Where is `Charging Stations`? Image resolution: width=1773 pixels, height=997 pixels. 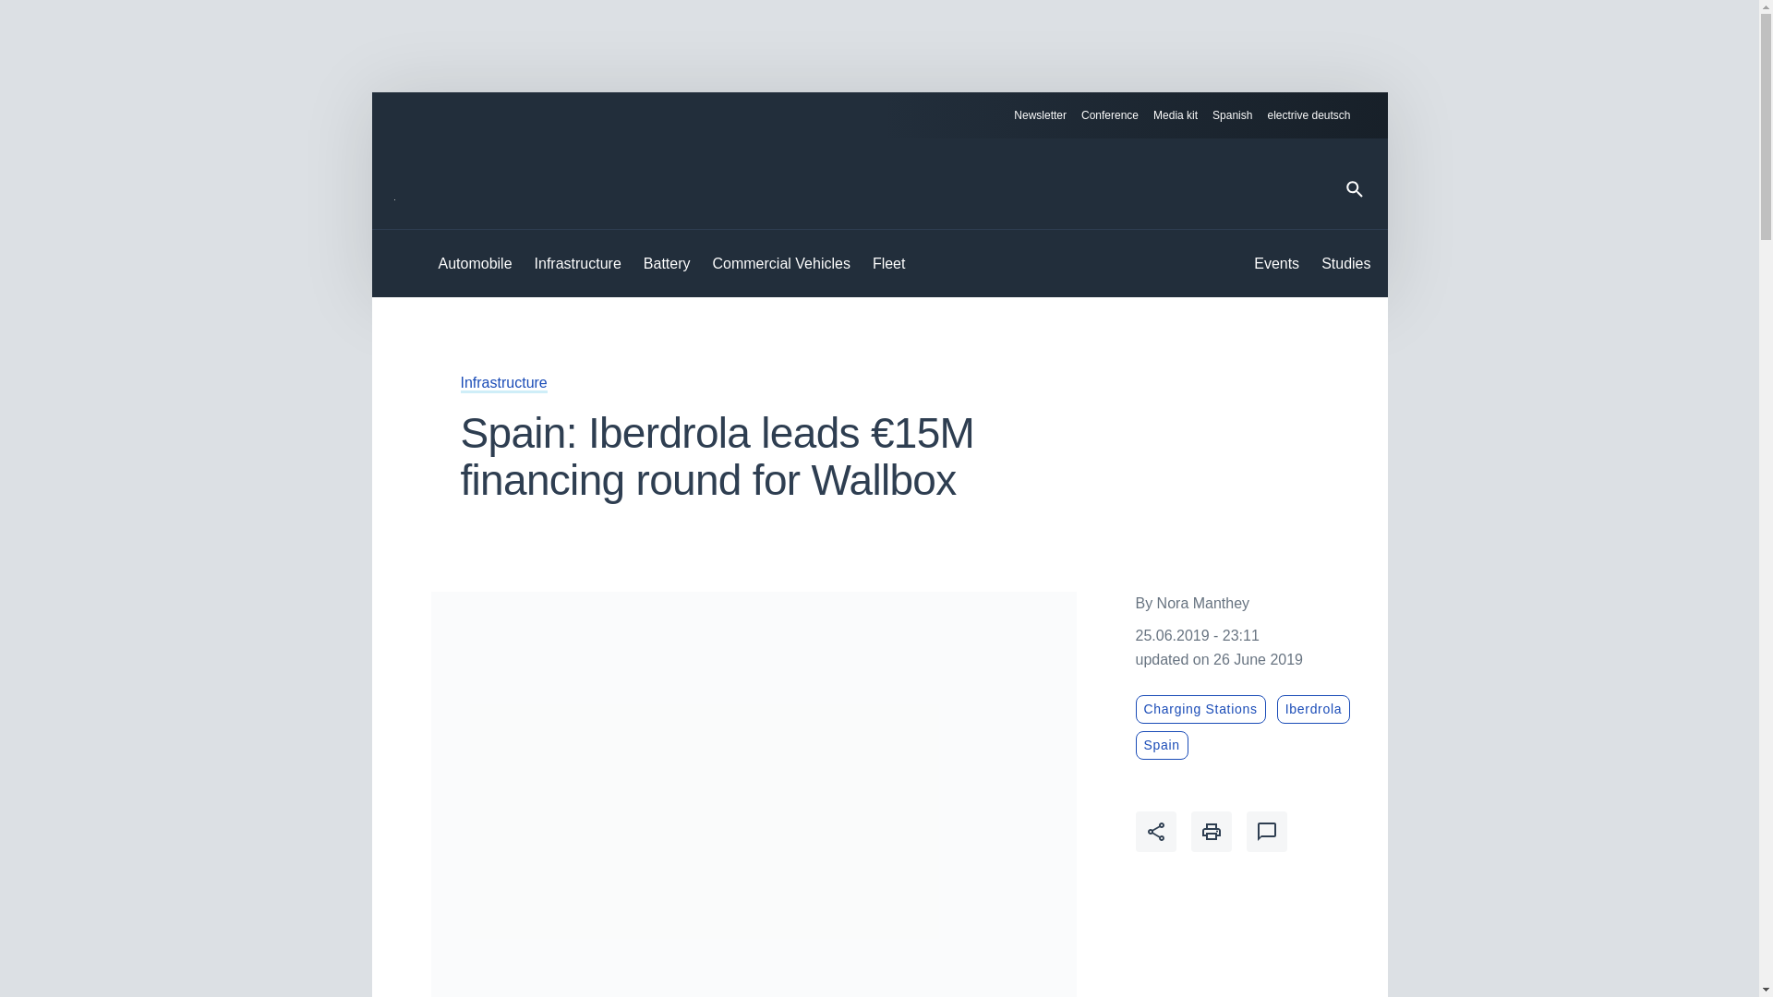 Charging Stations is located at coordinates (1200, 709).